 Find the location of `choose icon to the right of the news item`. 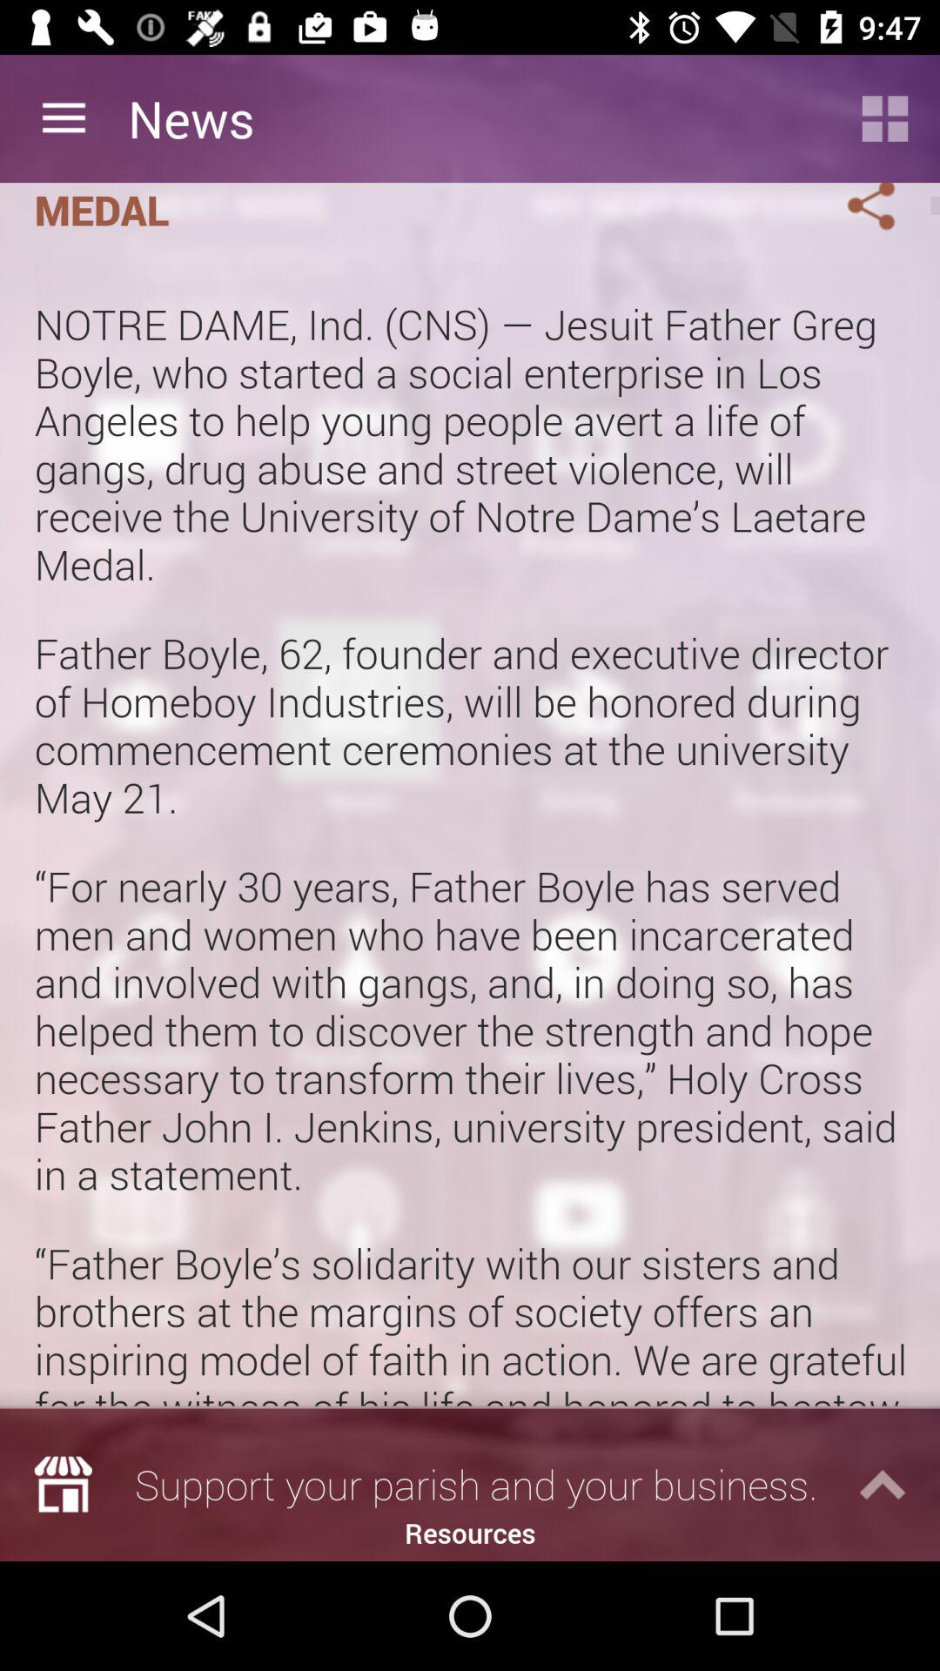

choose icon to the right of the news item is located at coordinates (884, 118).